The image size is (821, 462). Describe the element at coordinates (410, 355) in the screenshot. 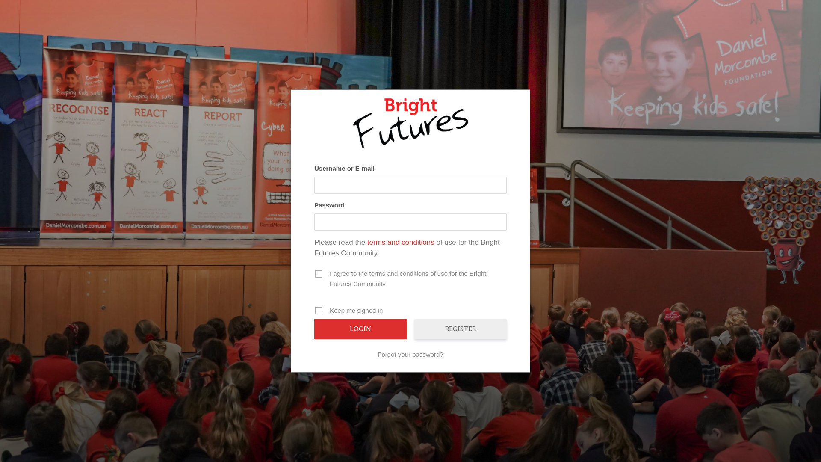

I see `Forgot your password?` at that location.